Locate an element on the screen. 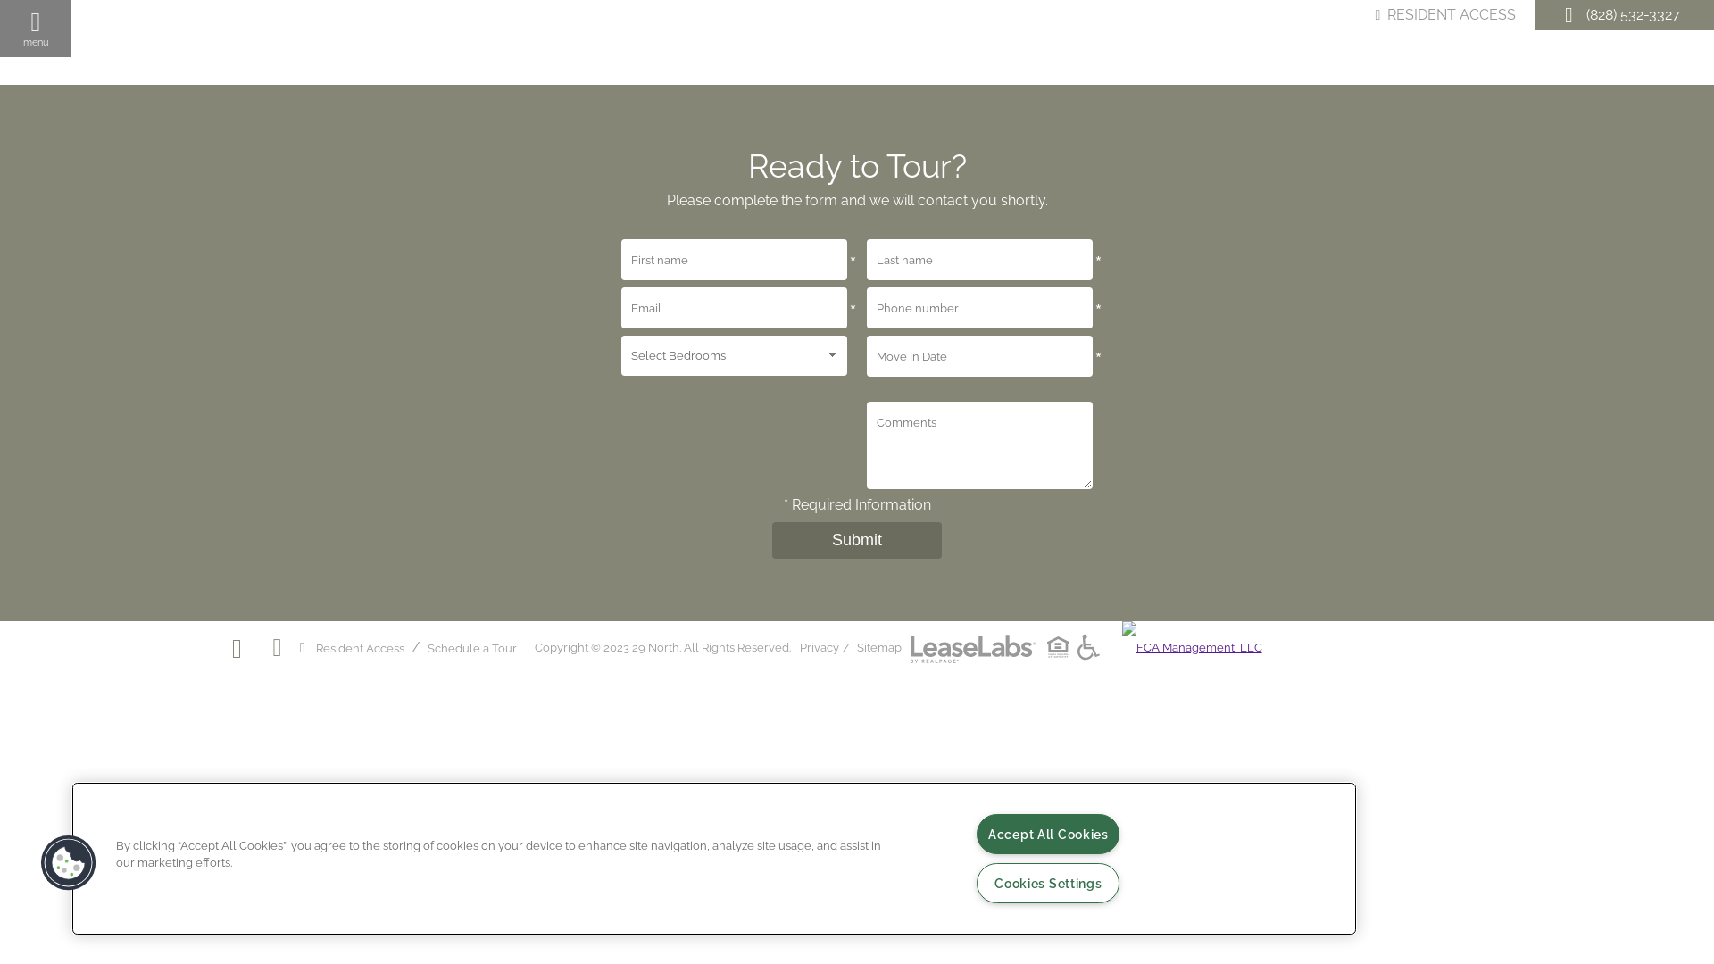  Privacy is located at coordinates (820, 648).